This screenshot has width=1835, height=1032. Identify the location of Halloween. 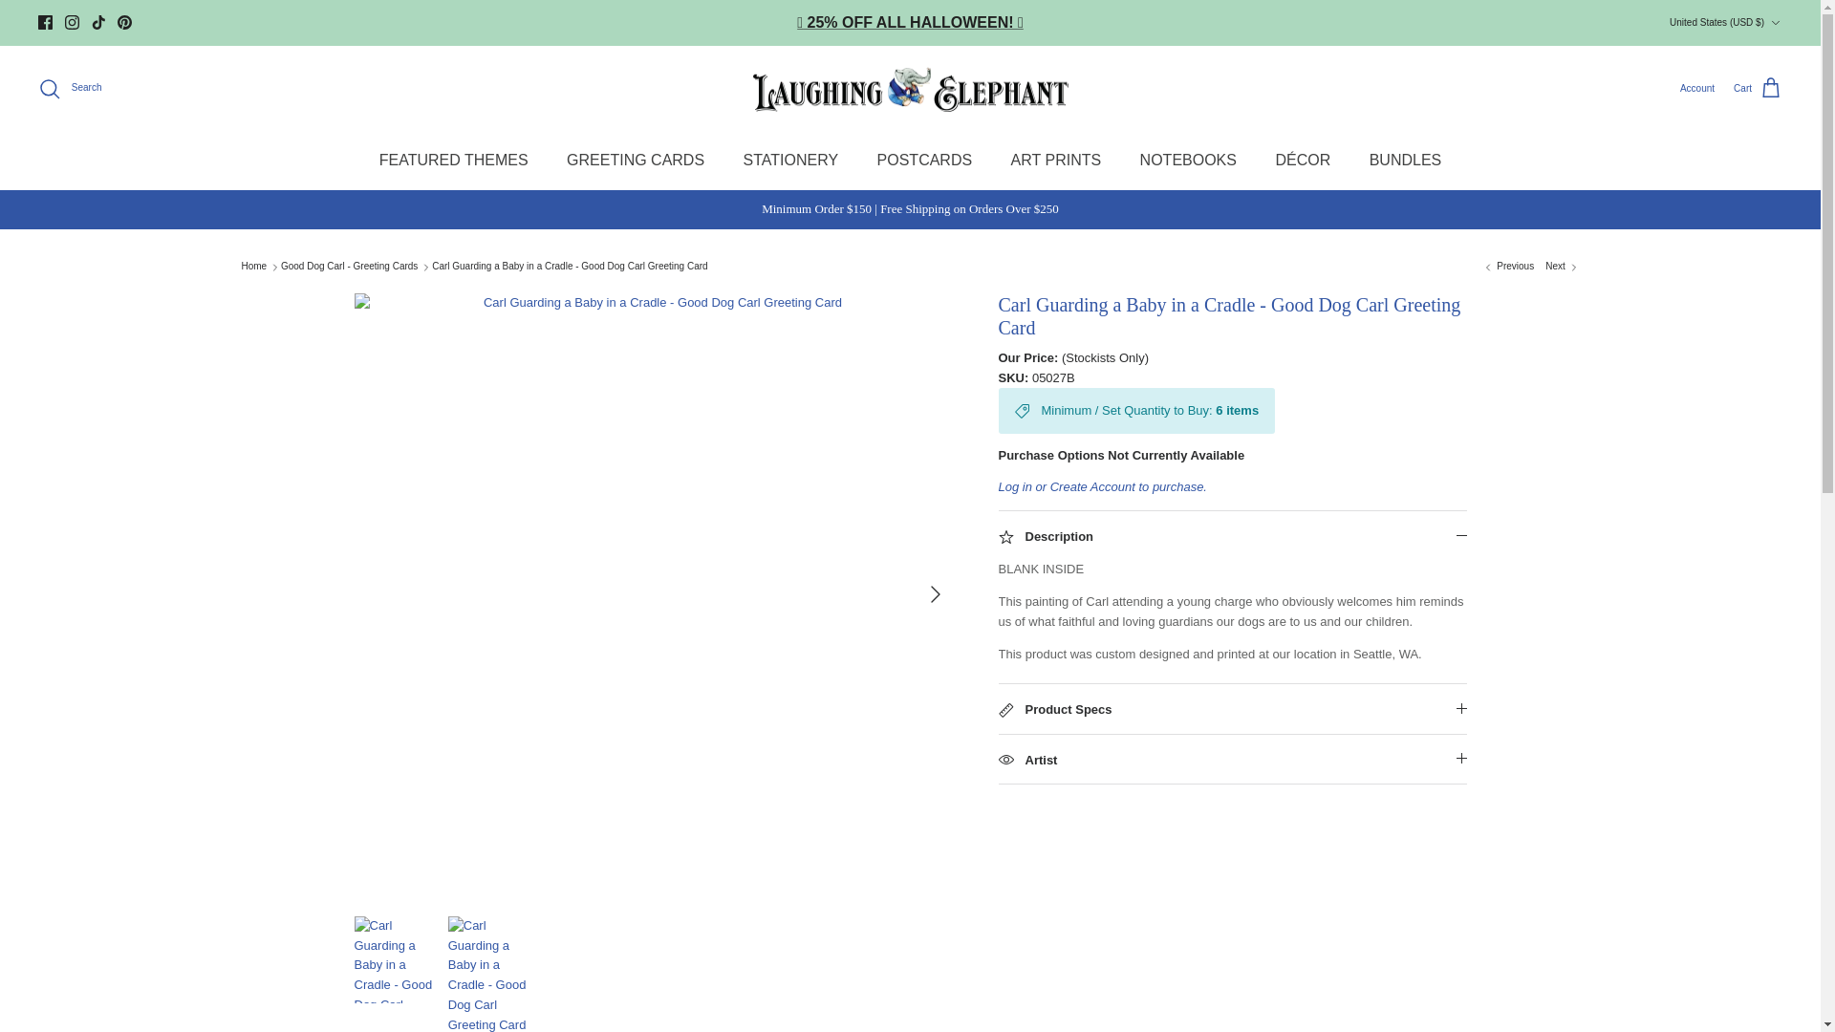
(910, 23).